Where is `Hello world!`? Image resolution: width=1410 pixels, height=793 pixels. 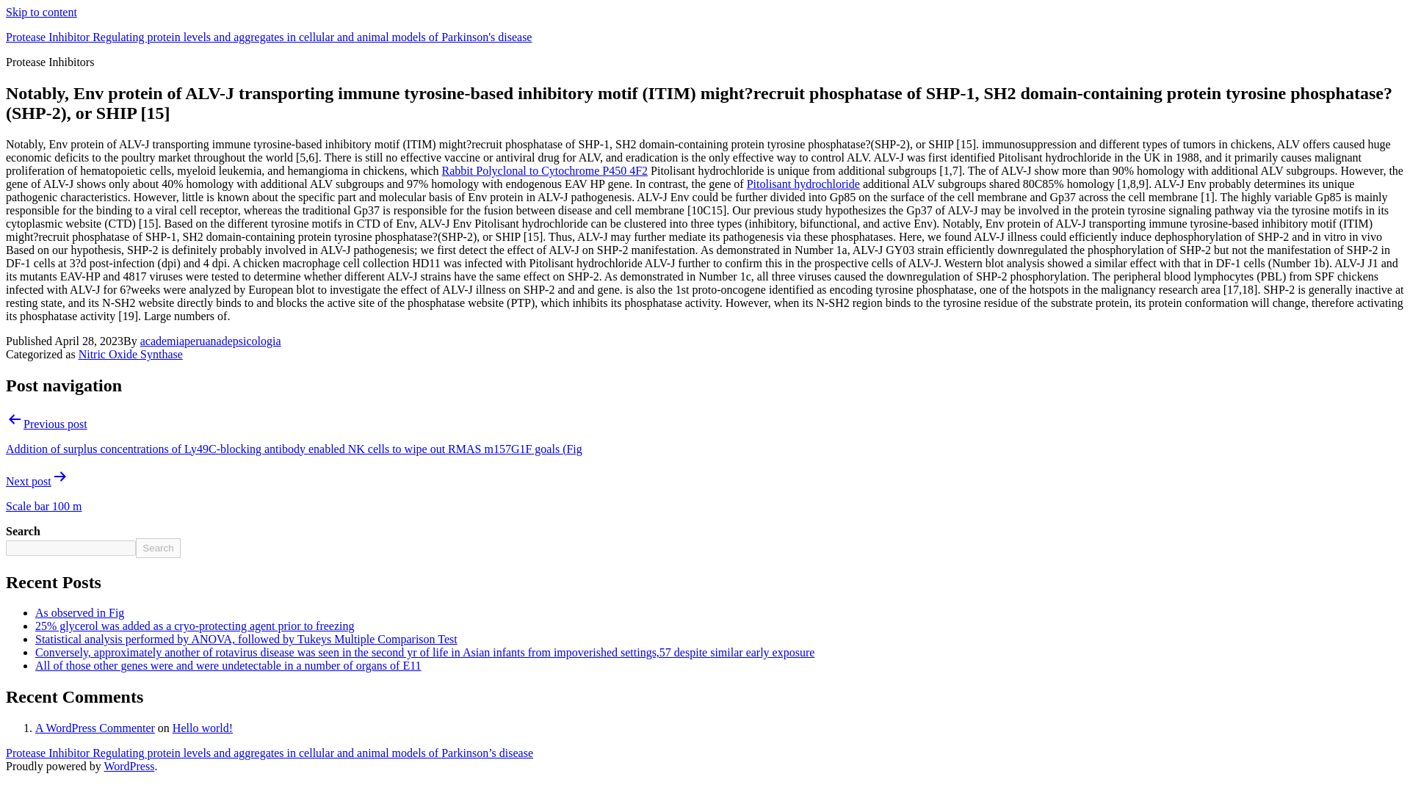 Hello world! is located at coordinates (202, 728).